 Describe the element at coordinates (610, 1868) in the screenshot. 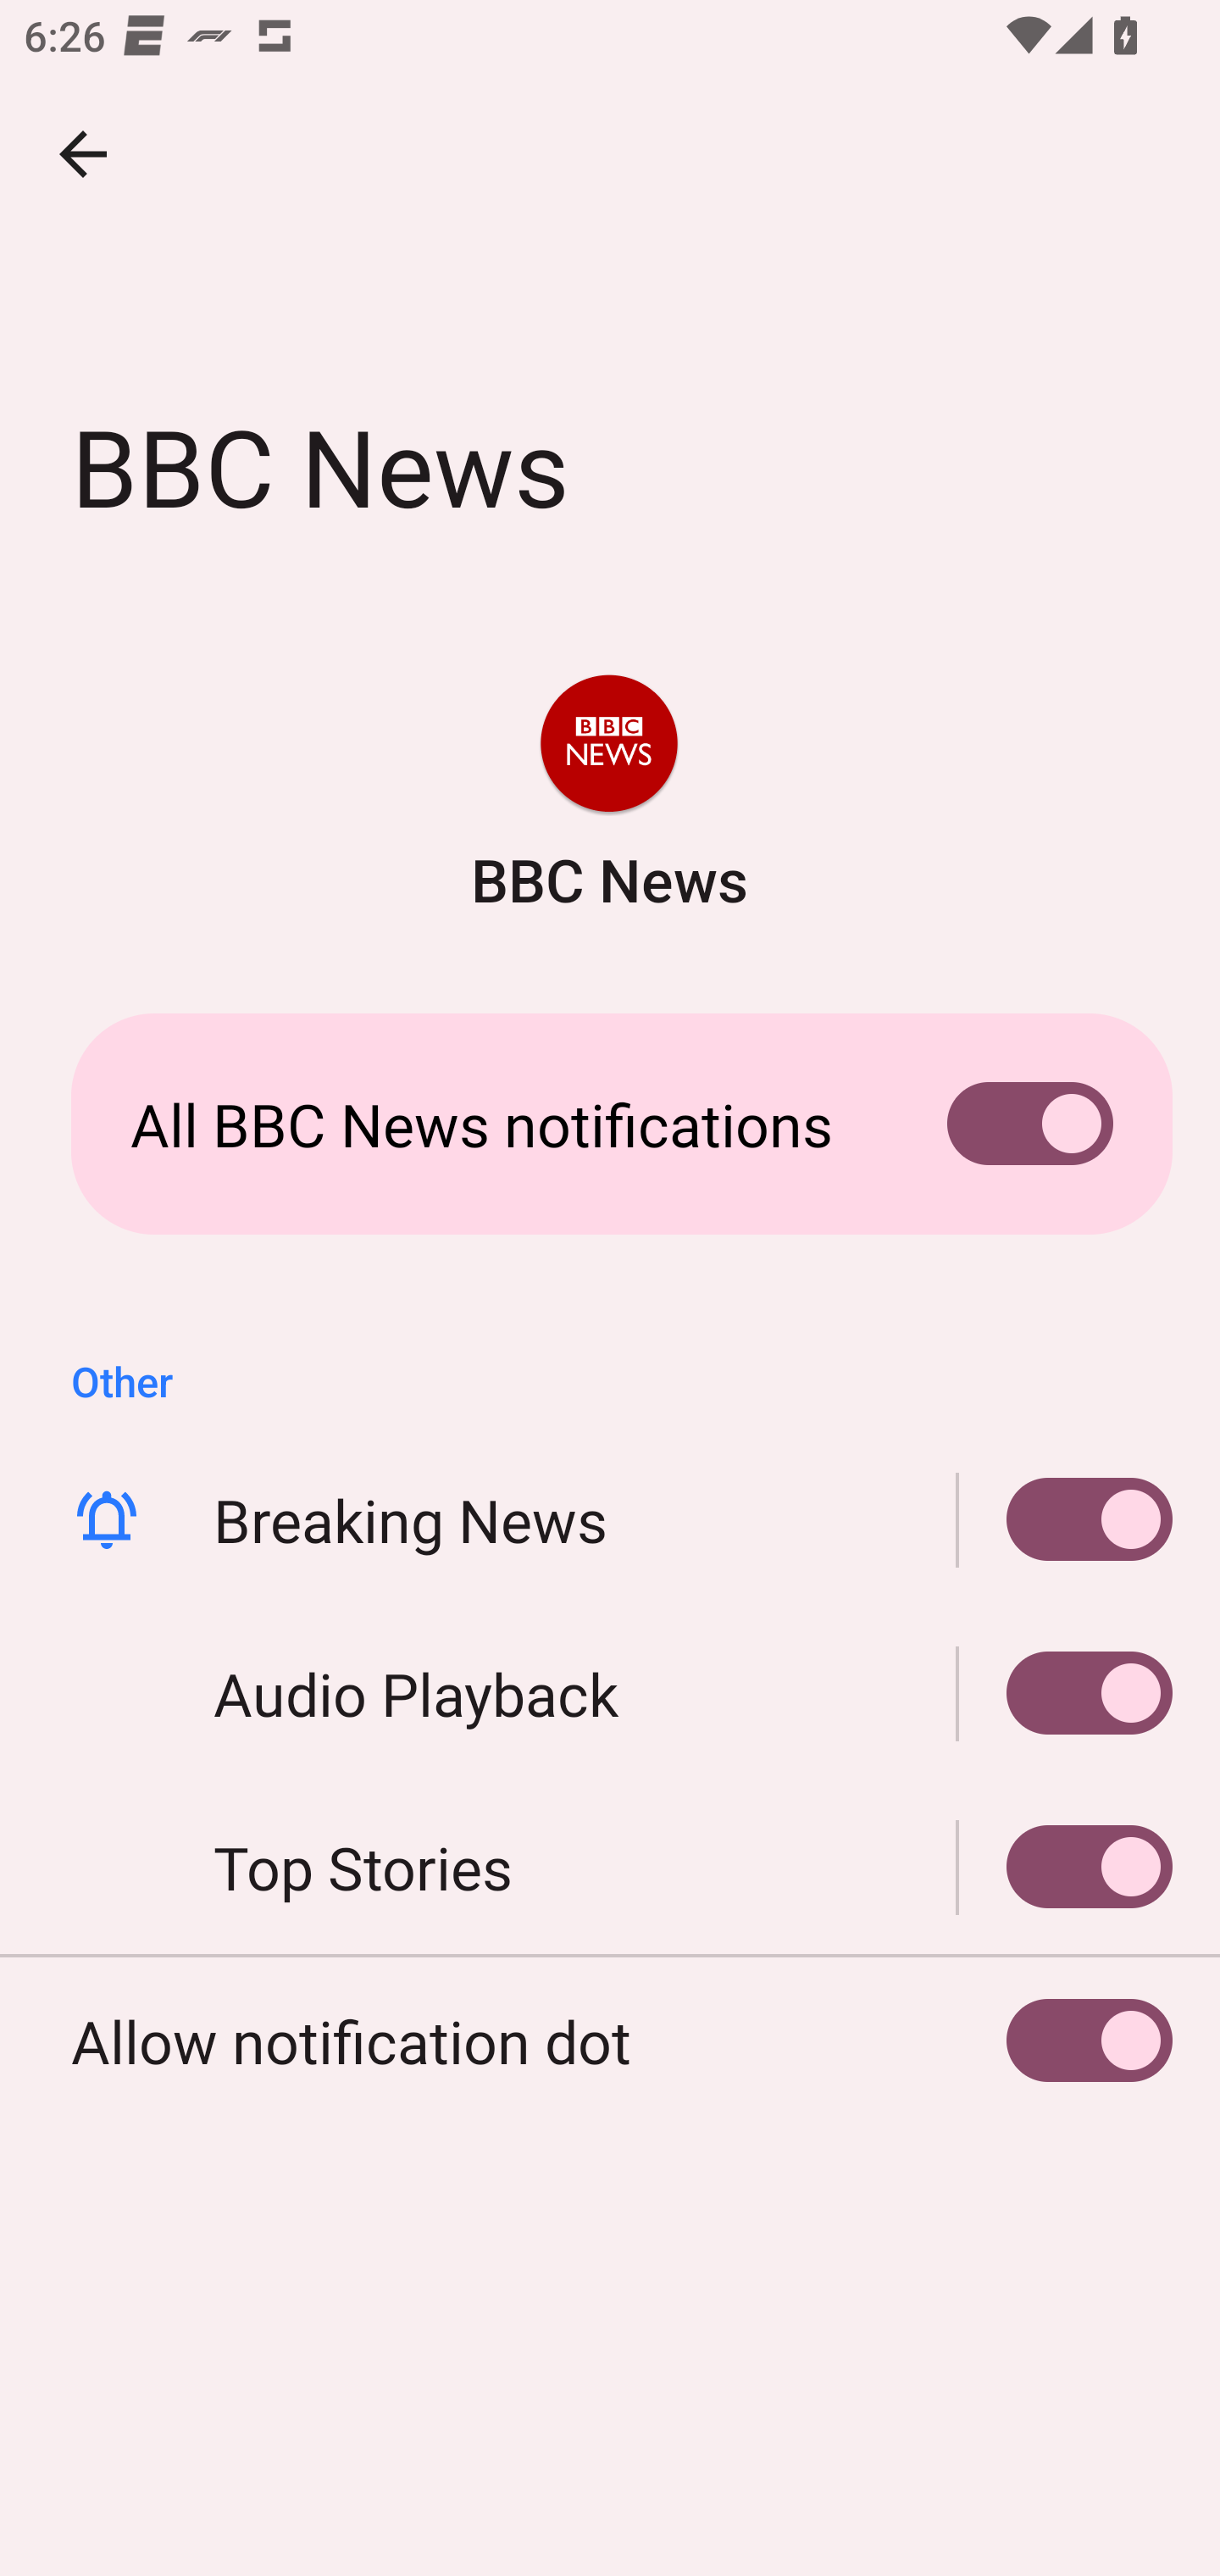

I see `Top Stories` at that location.